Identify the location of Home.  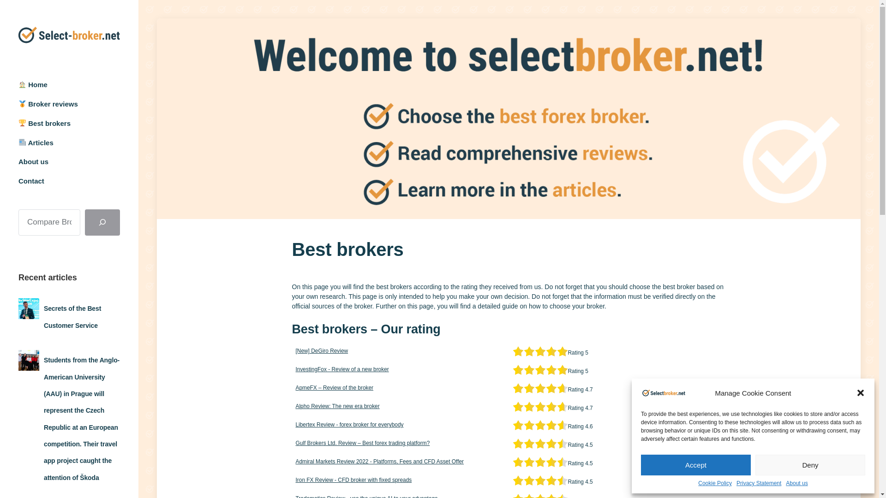
(33, 84).